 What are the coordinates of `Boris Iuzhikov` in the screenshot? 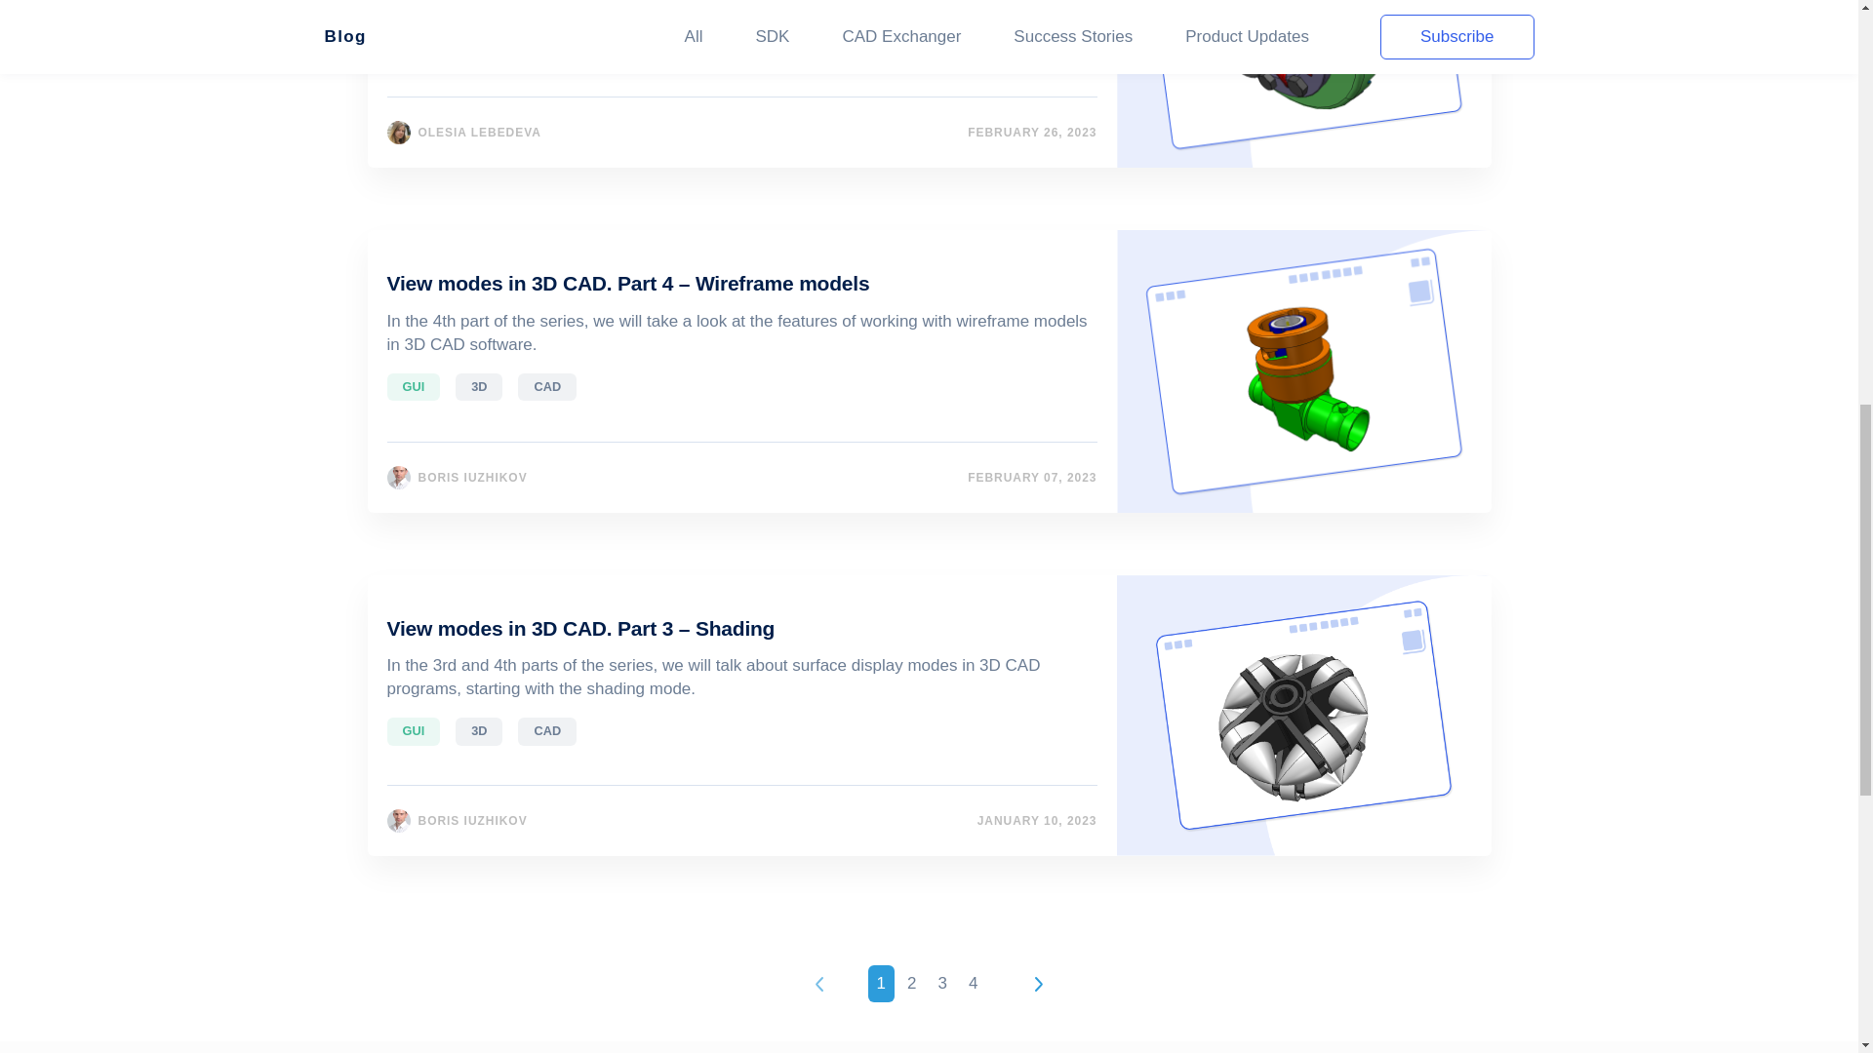 It's located at (398, 821).